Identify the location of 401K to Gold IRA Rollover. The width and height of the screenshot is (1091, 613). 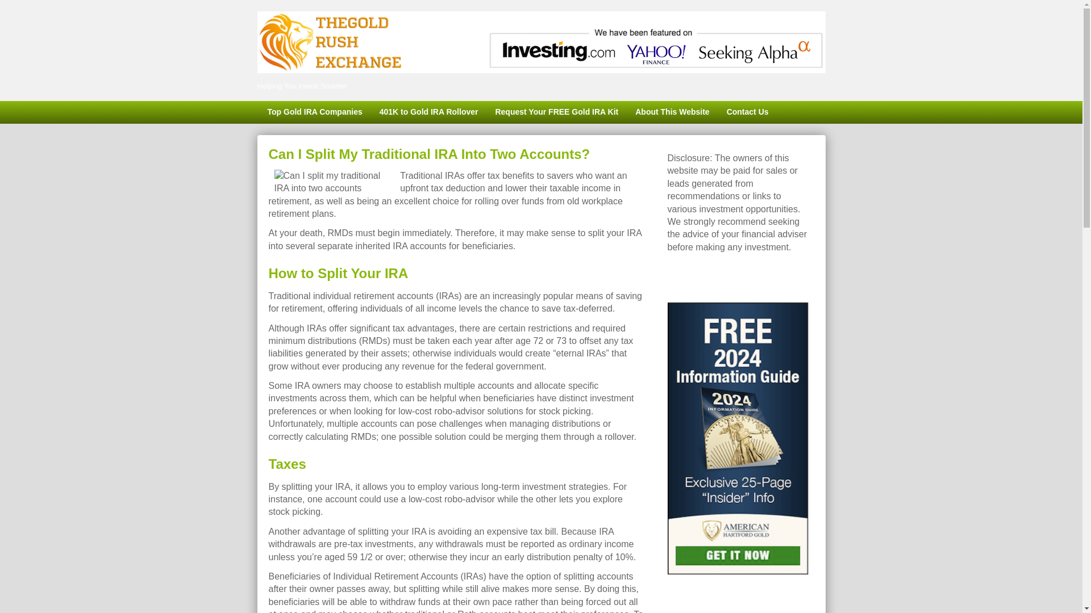
(428, 112).